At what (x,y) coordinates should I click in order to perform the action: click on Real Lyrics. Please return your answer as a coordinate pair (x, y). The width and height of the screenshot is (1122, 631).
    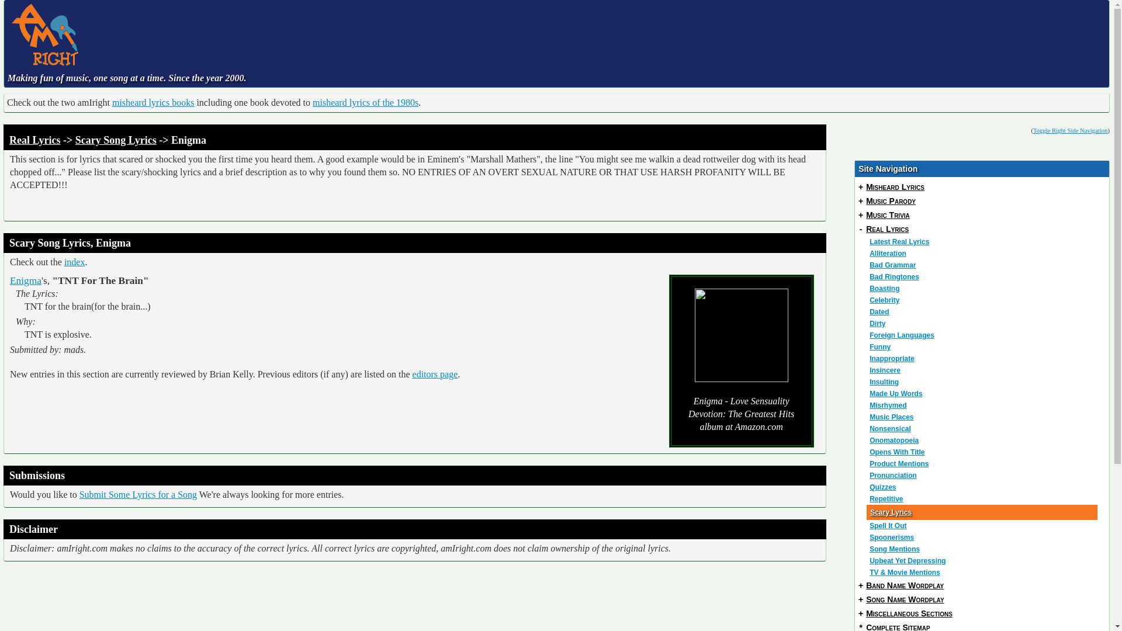
    Looking at the image, I should click on (34, 140).